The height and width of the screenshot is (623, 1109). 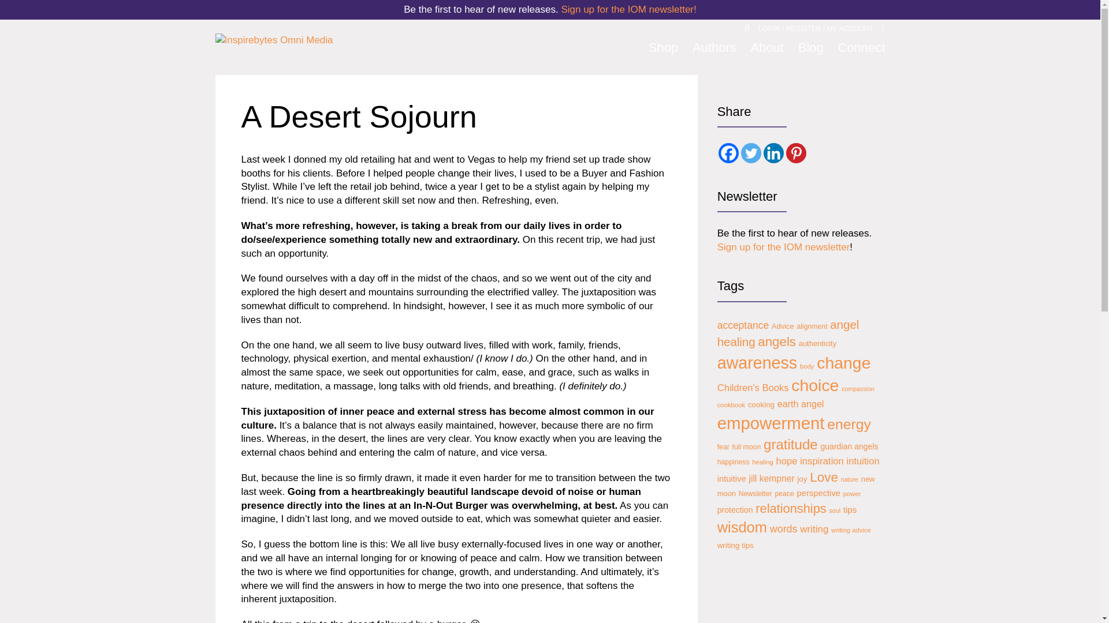 I want to click on Sign up for the IOM newsletter, so click(x=784, y=247).